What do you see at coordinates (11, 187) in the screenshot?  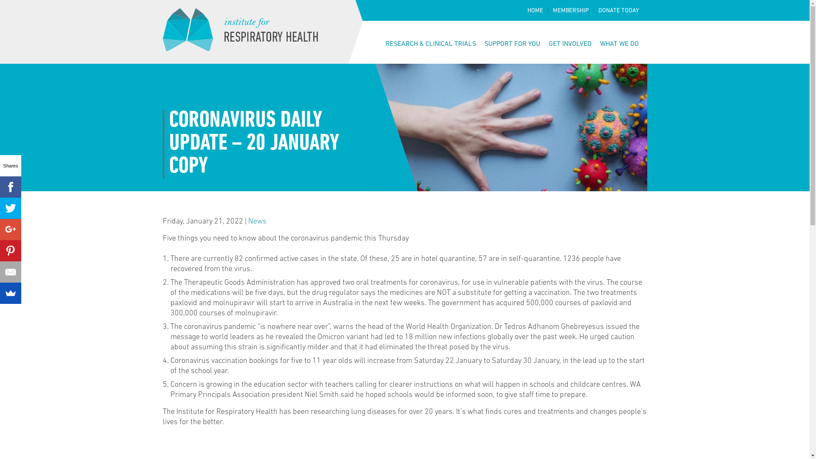 I see `Facebook` at bounding box center [11, 187].